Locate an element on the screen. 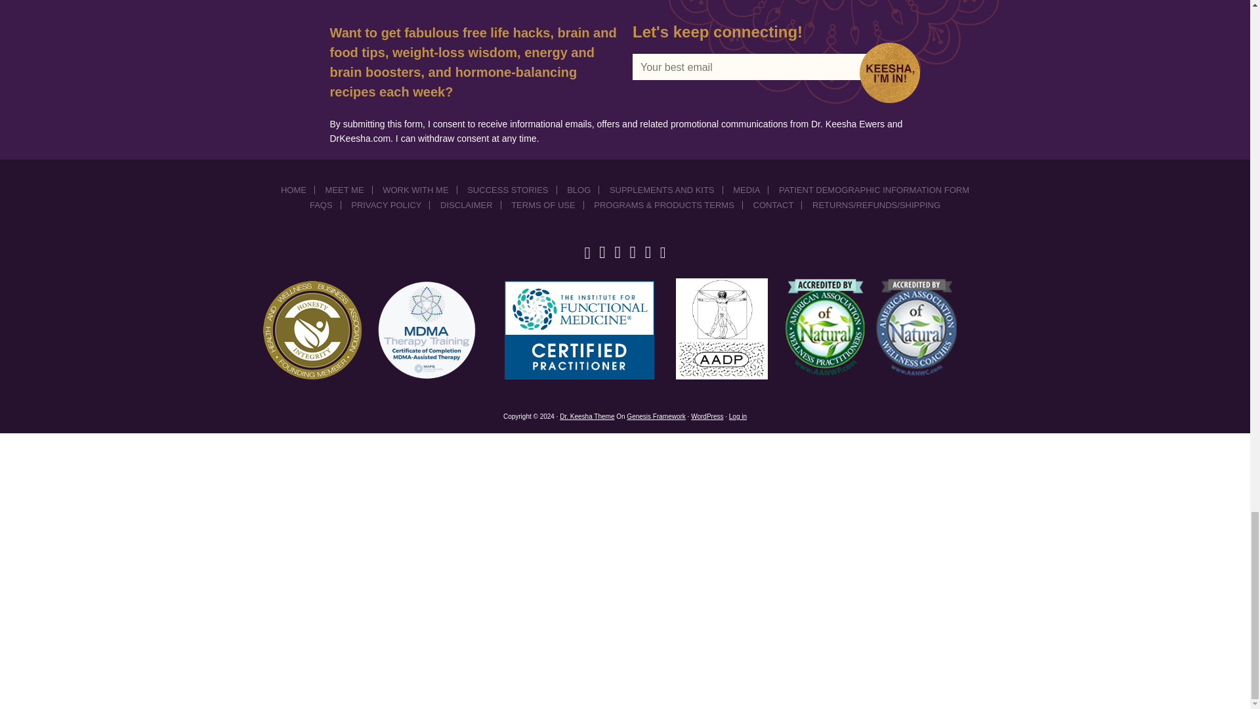  Facebook is located at coordinates (587, 252).